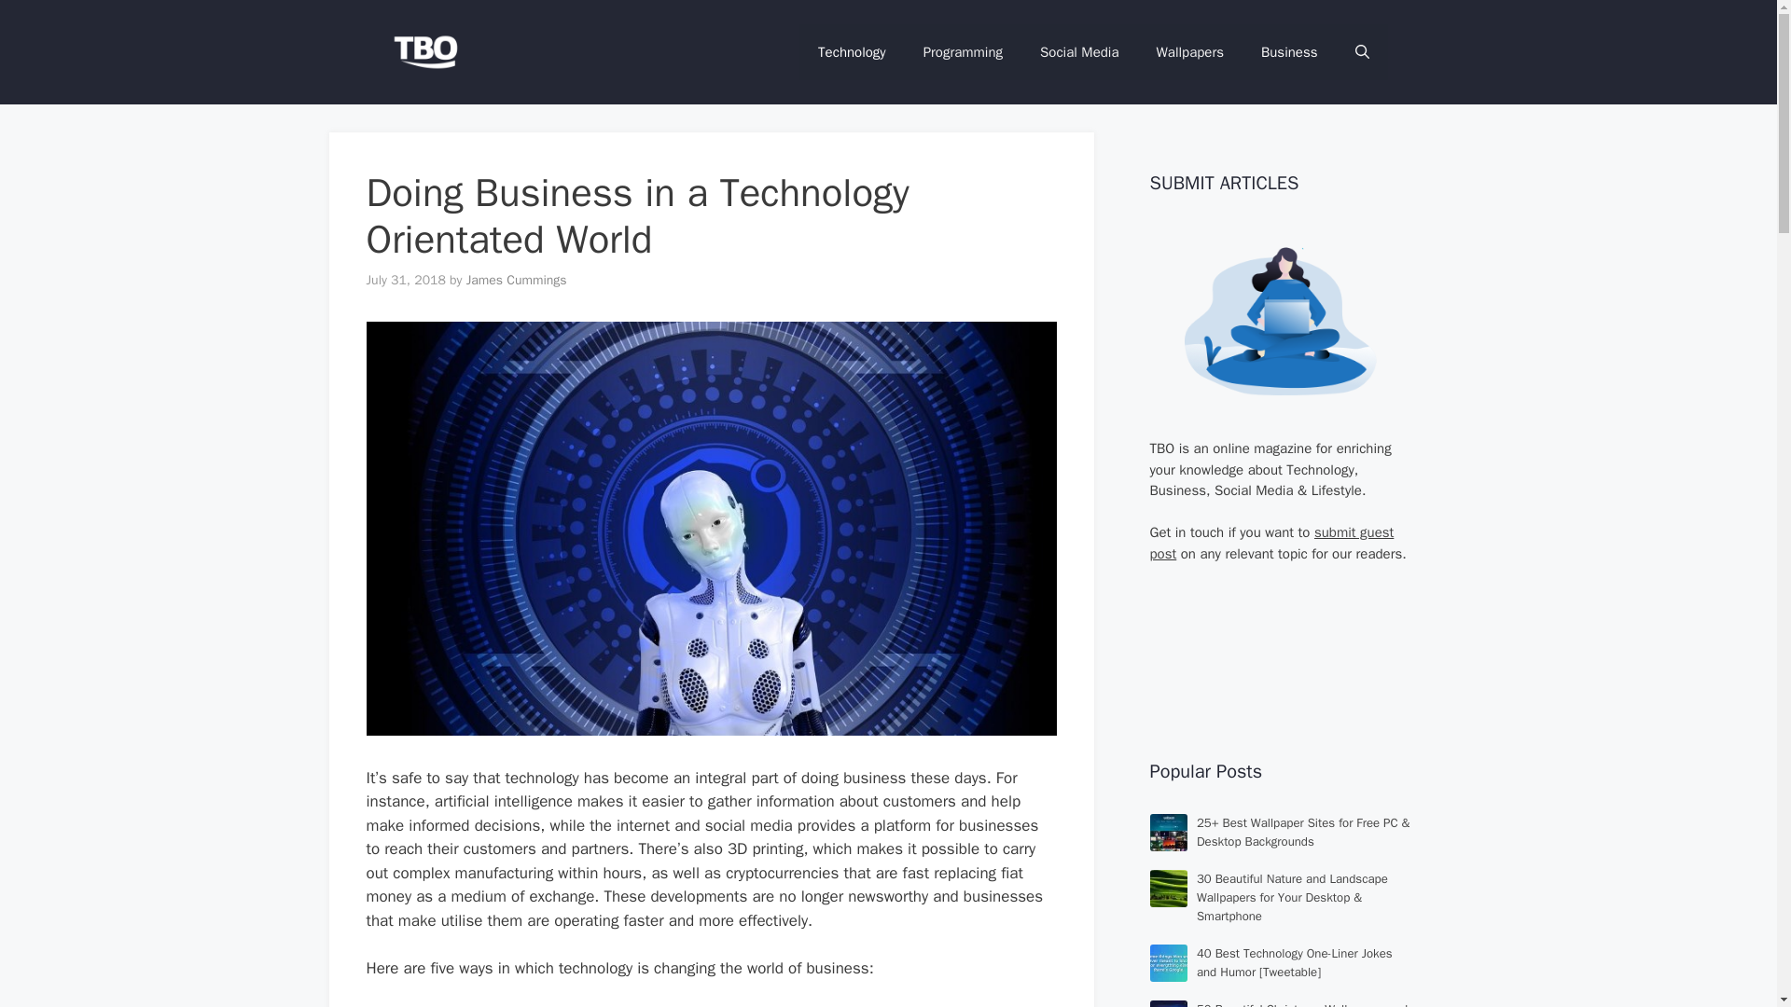 This screenshot has height=1007, width=1791. What do you see at coordinates (1302, 1003) in the screenshot?
I see `50 Beautiful Christmas Wallpapers and Backgrounds` at bounding box center [1302, 1003].